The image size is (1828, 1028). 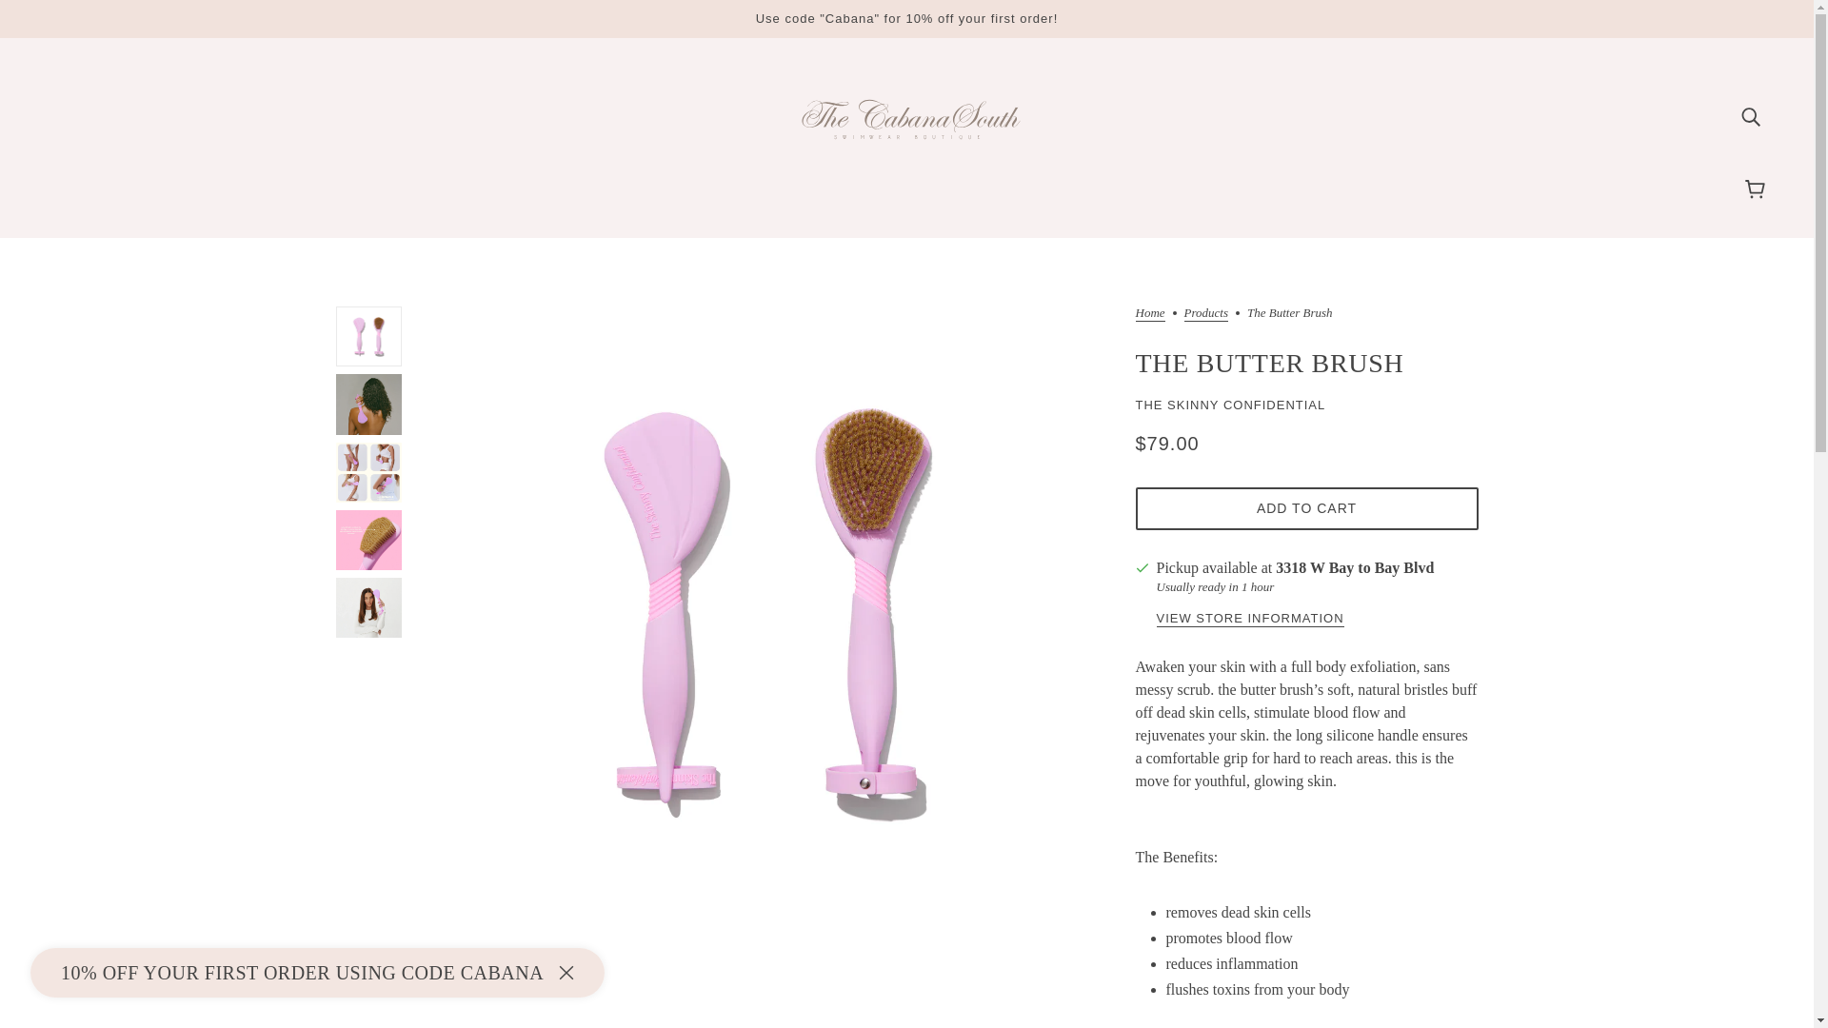 I want to click on ADD TO CART, so click(x=1306, y=508).